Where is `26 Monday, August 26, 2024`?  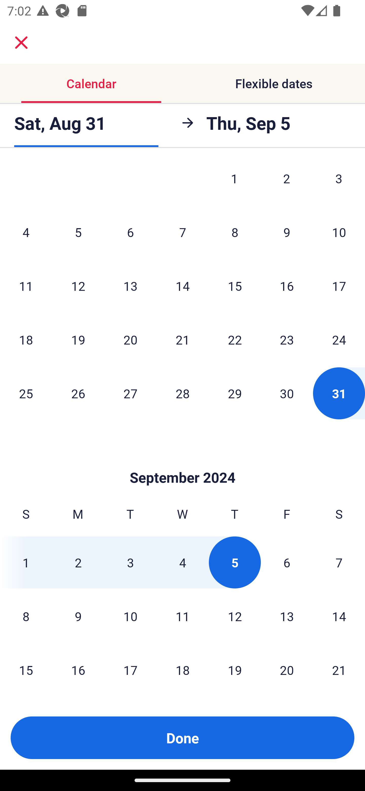
26 Monday, August 26, 2024 is located at coordinates (78, 393).